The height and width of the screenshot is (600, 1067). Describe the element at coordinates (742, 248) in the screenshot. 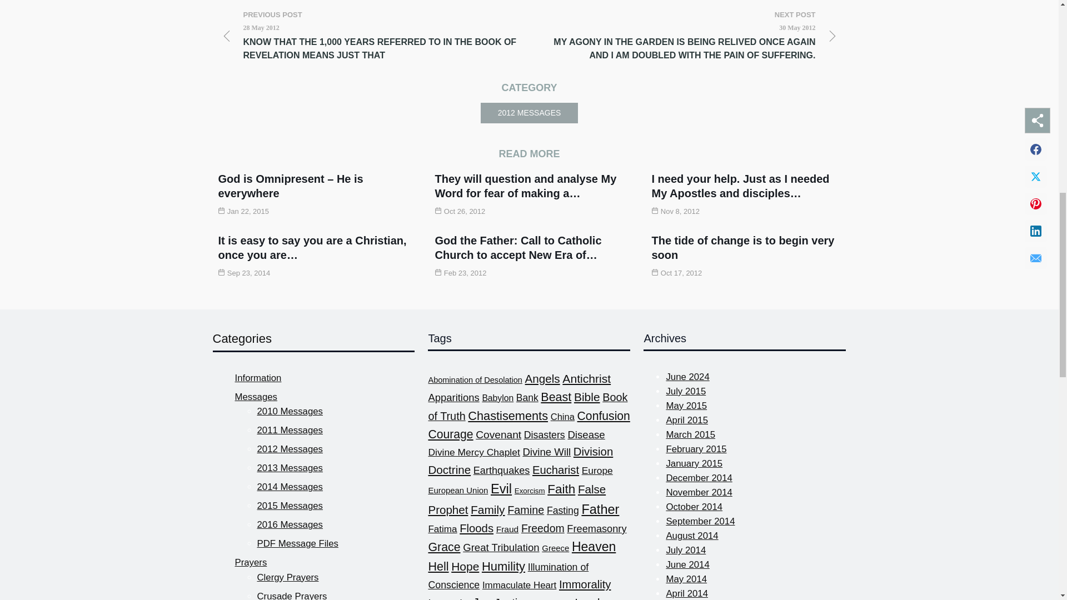

I see `The tide of change is to begin very soon` at that location.